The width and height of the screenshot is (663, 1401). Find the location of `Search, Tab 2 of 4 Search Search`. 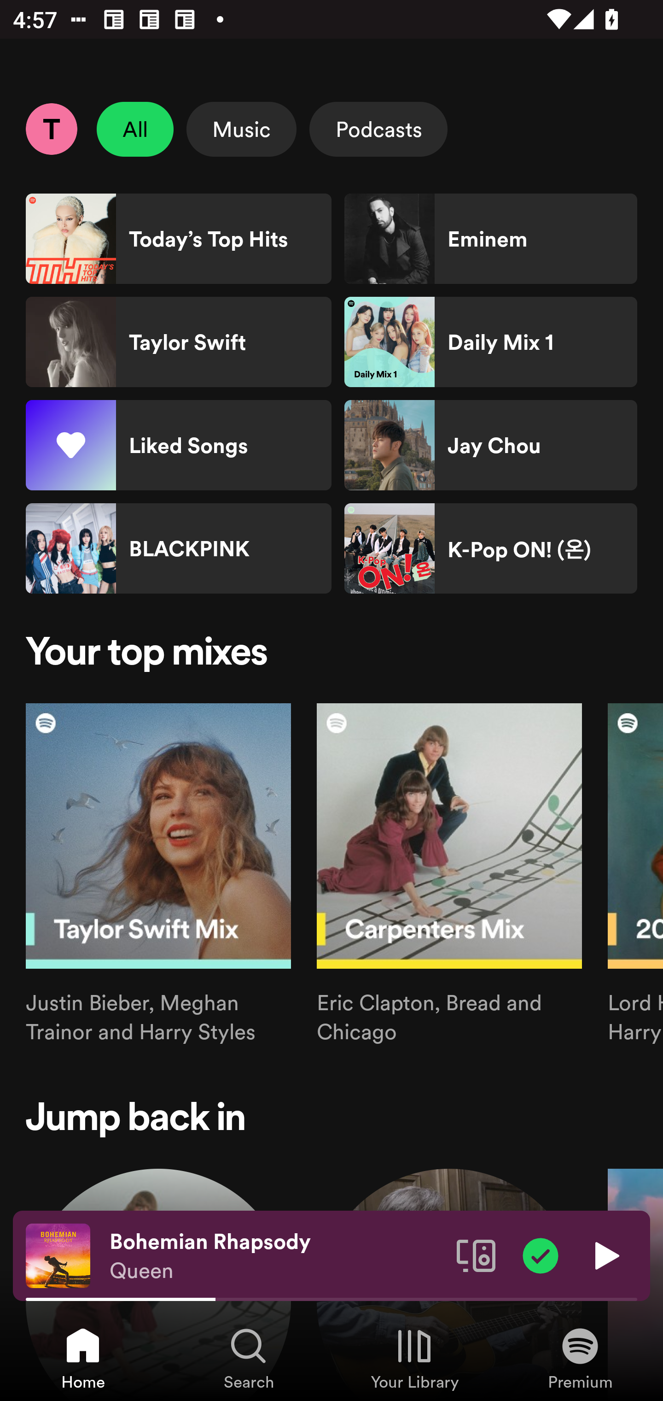

Search, Tab 2 of 4 Search Search is located at coordinates (249, 1358).